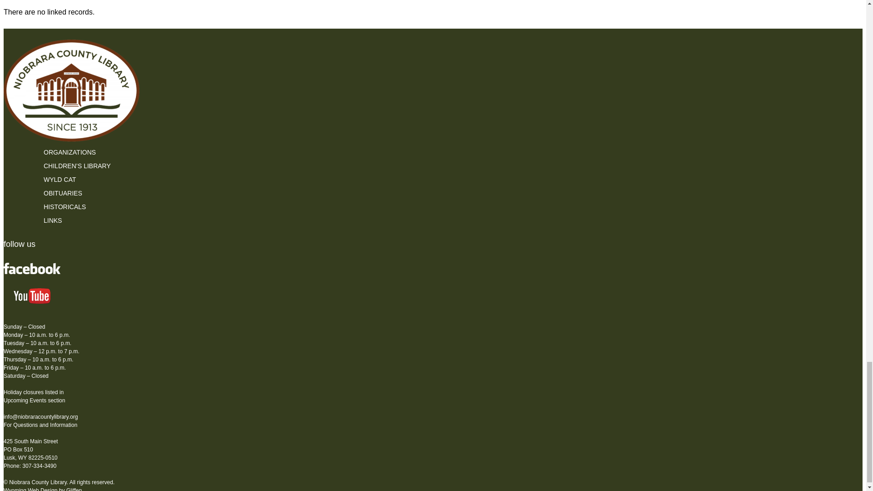 Image resolution: width=873 pixels, height=491 pixels. I want to click on ORGANIZATIONS, so click(70, 152).